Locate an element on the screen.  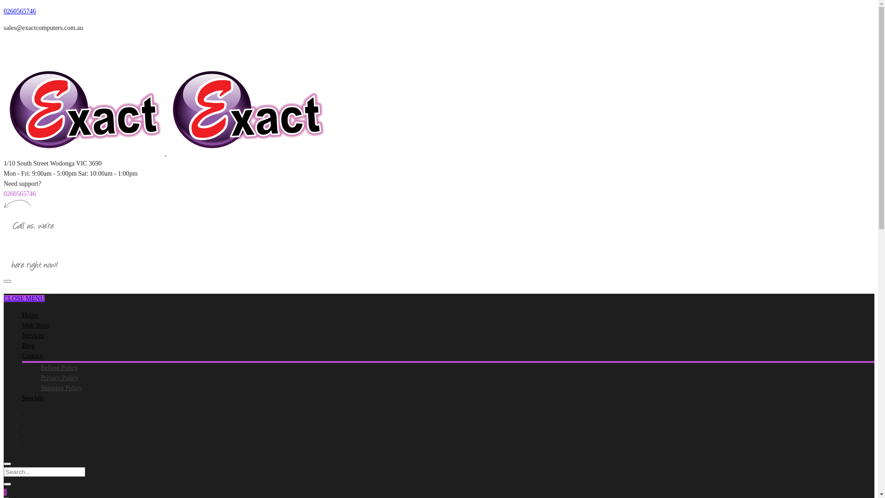
Privacy Policy is located at coordinates (59, 378).